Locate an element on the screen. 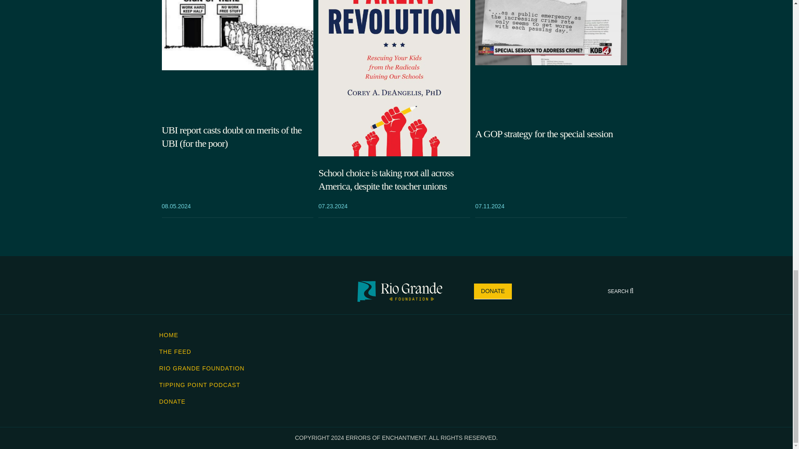 This screenshot has width=799, height=449. THE FEED is located at coordinates (175, 352).